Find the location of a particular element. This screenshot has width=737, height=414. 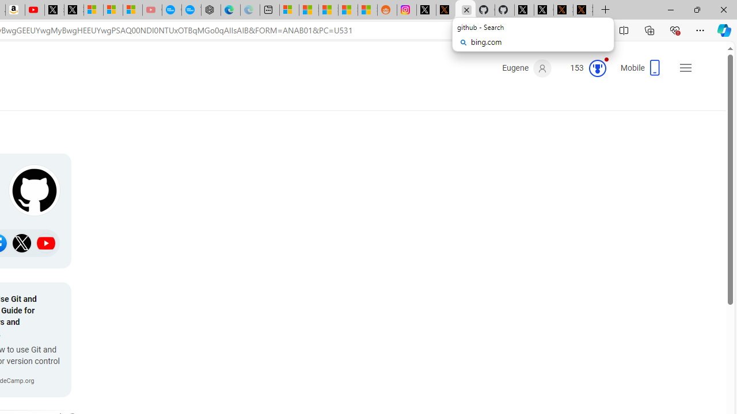

Shanghai, China weather forecast | Microsoft Weather is located at coordinates (309, 10).